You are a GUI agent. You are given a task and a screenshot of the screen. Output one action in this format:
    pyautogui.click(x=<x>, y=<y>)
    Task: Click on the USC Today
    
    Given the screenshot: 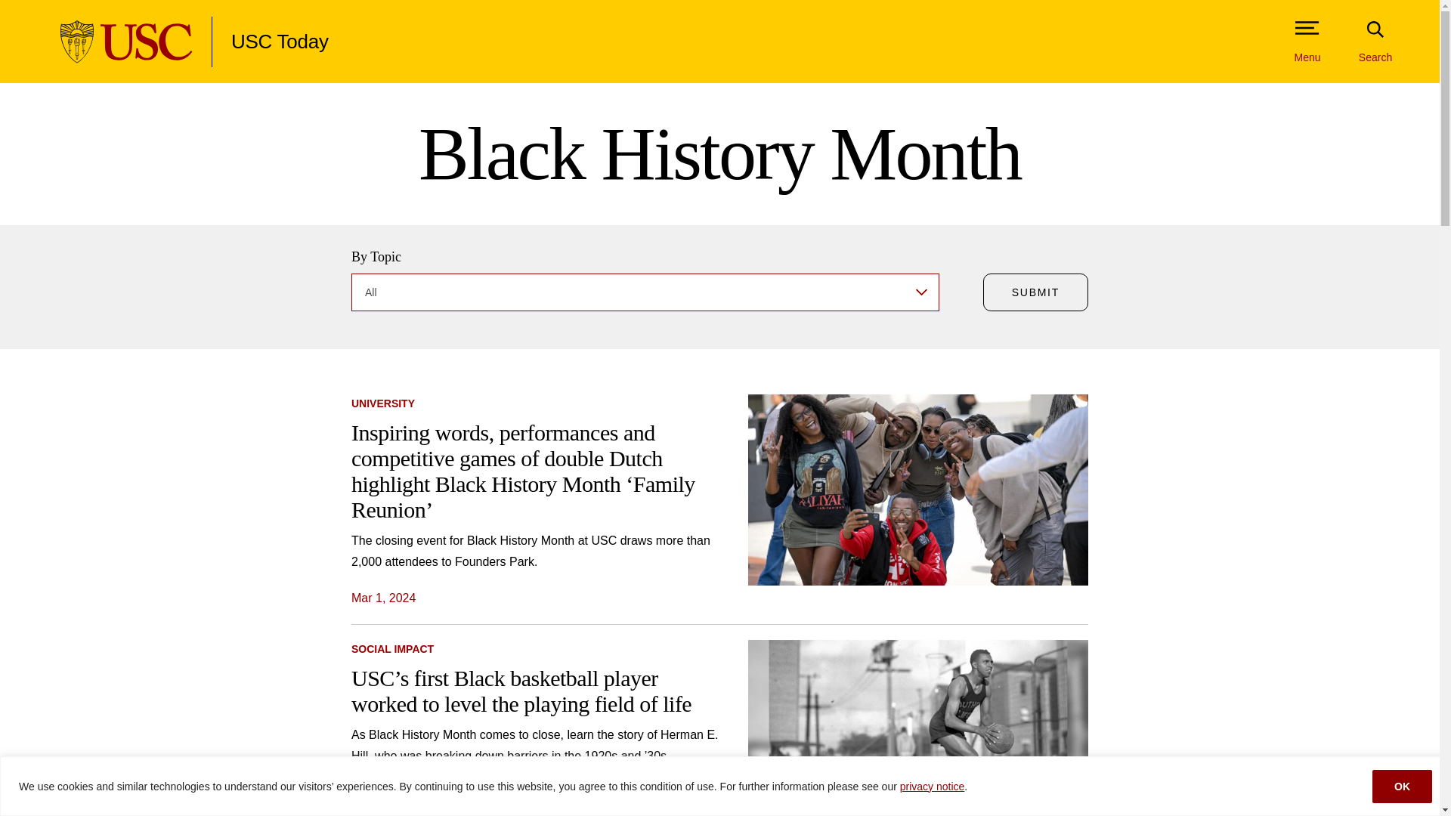 What is the action you would take?
    pyautogui.click(x=280, y=42)
    